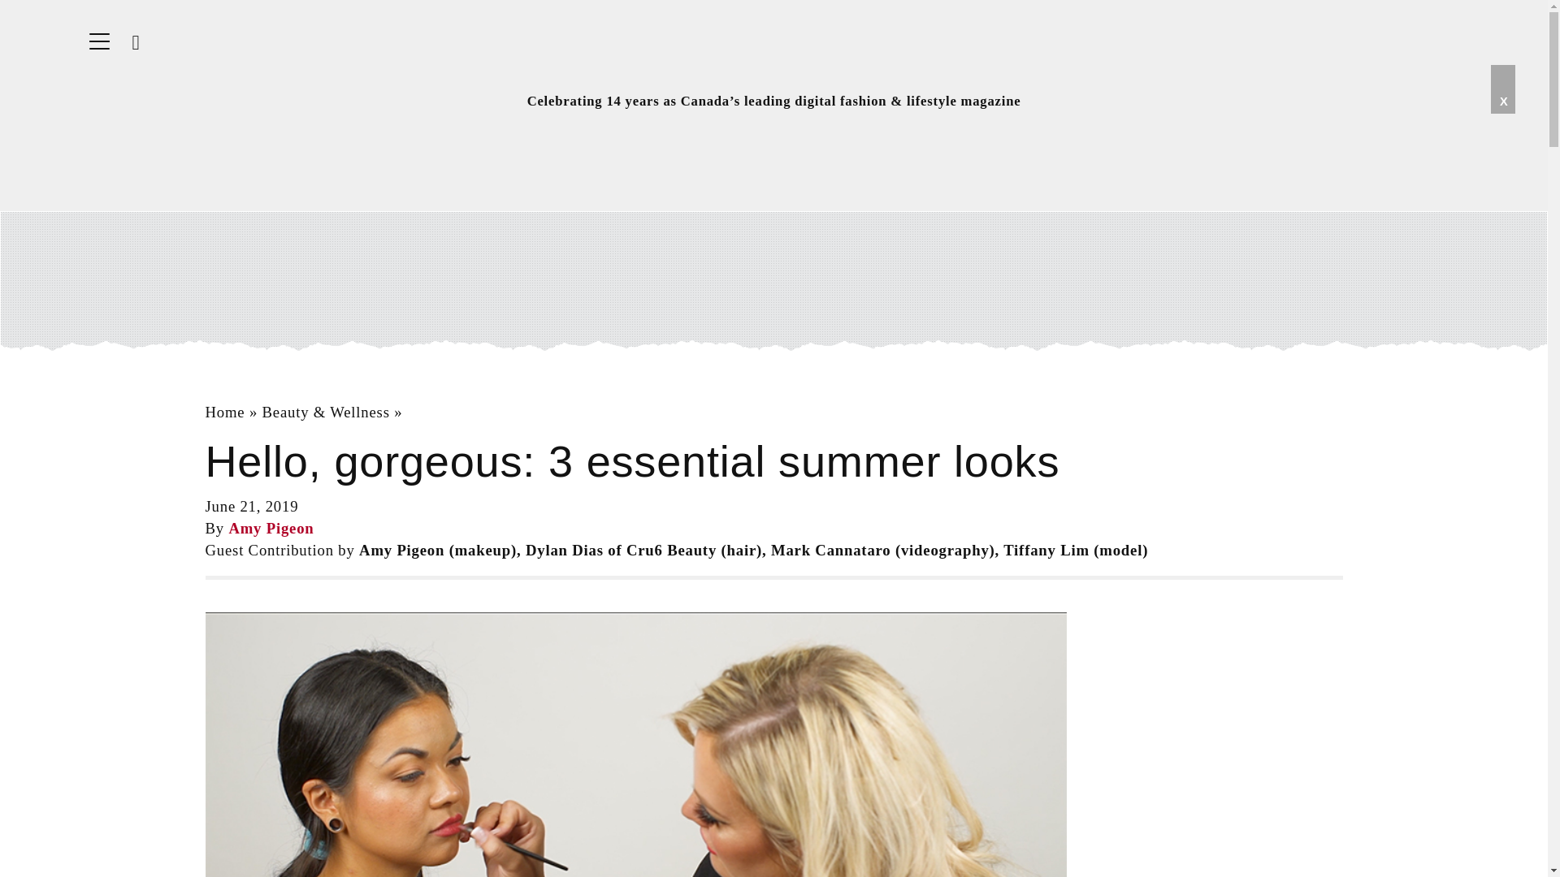 The image size is (1560, 877). What do you see at coordinates (270, 528) in the screenshot?
I see `Amy Pigeon` at bounding box center [270, 528].